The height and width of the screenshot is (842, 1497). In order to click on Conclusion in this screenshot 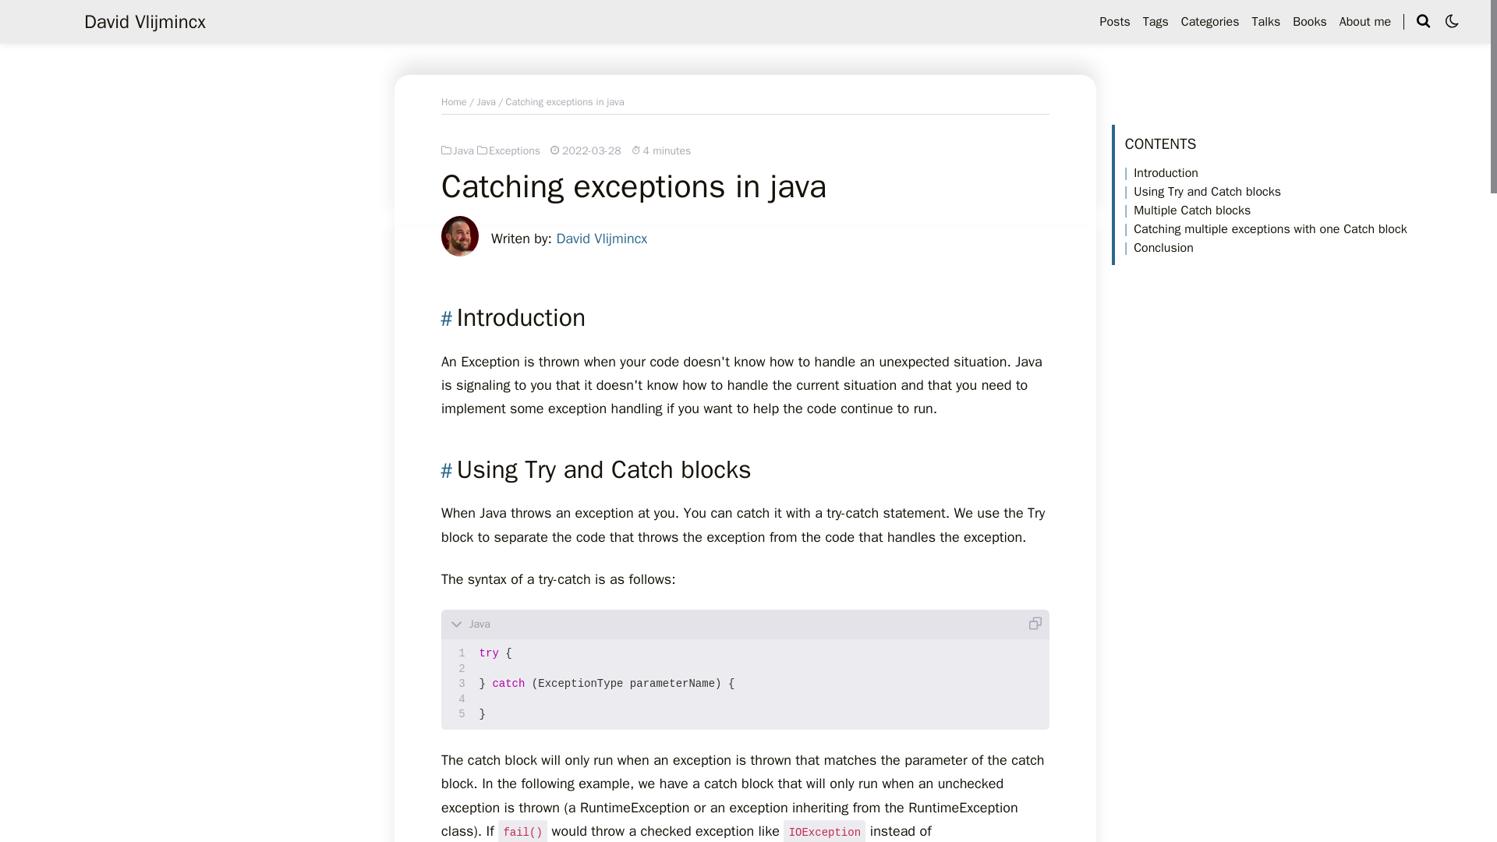, I will do `click(1159, 248)`.